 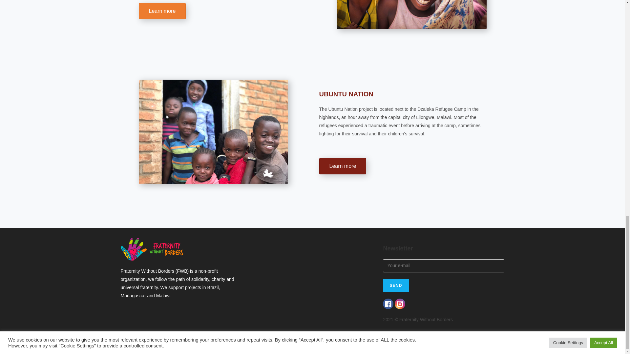 I want to click on Learn more, so click(x=342, y=166).